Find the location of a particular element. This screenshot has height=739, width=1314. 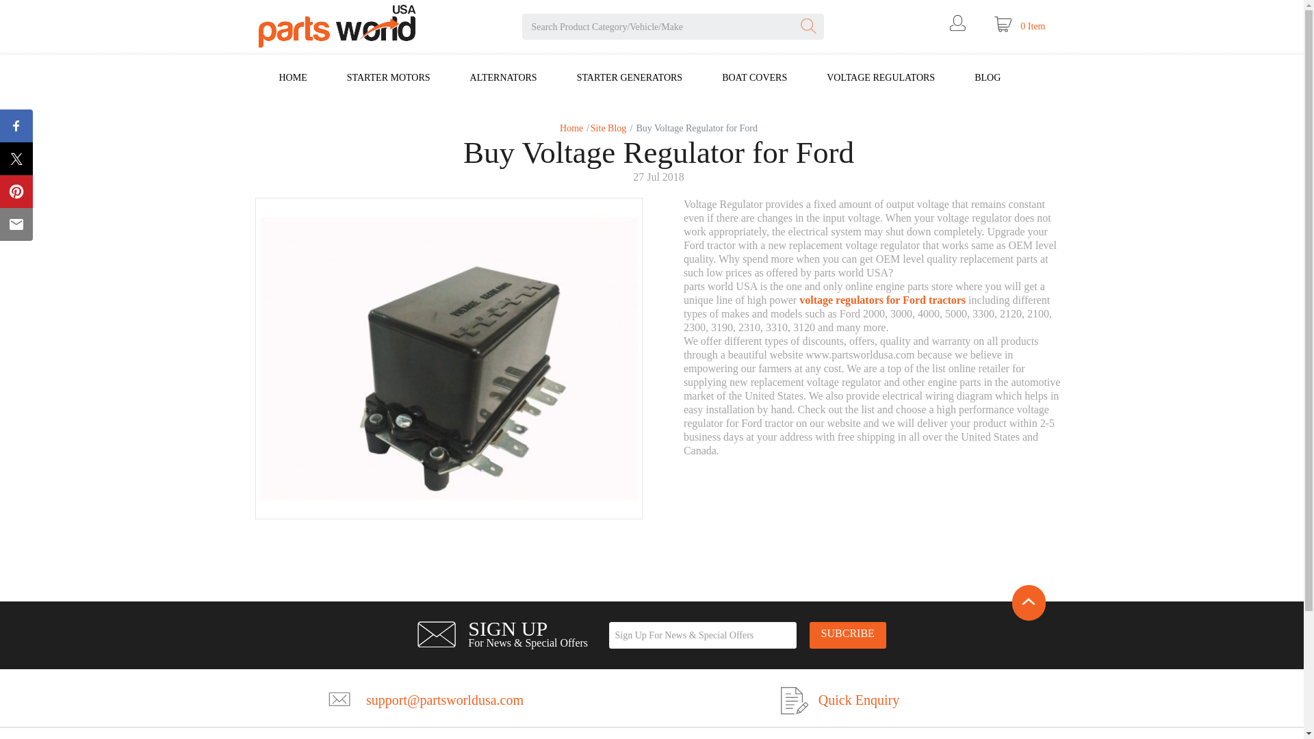

voltage regulators for Ford tractors is located at coordinates (882, 300).